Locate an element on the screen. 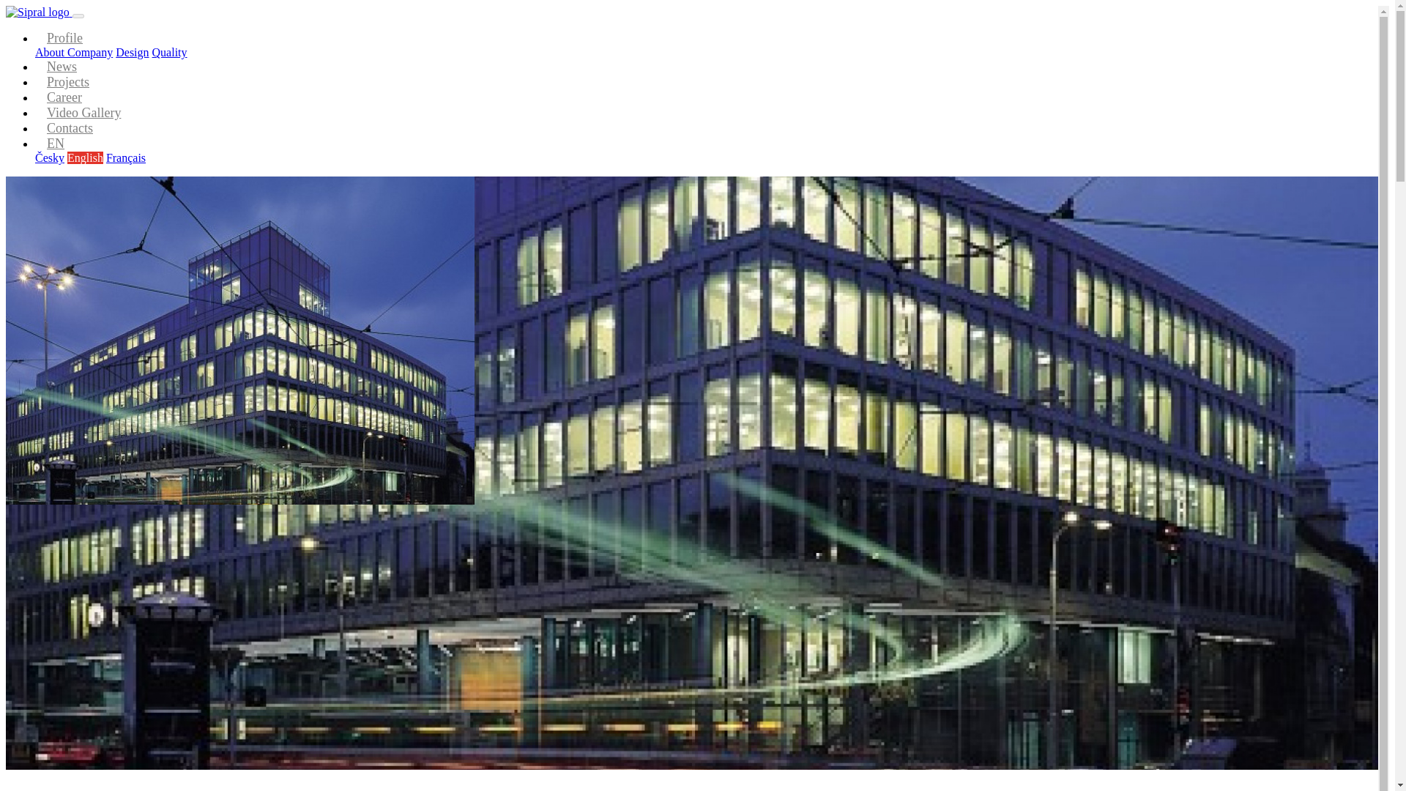 This screenshot has width=1406, height=791. Design is located at coordinates (132, 51).